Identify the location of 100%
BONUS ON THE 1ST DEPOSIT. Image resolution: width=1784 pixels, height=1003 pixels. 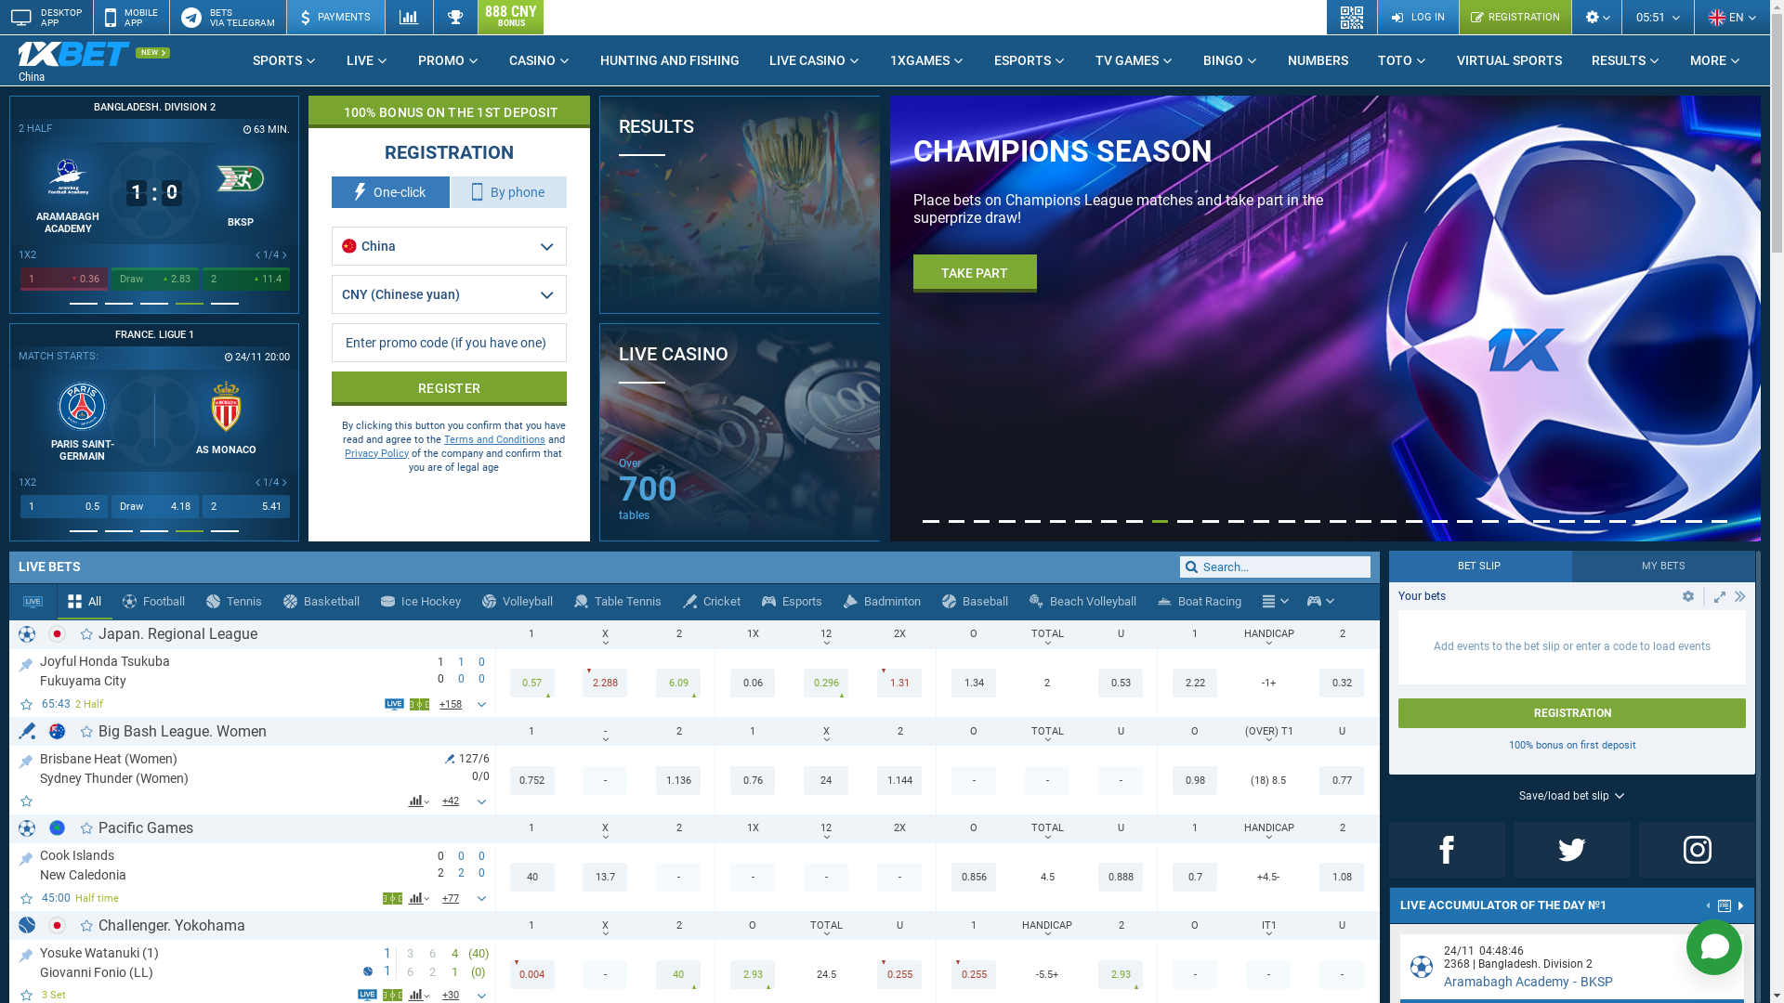
(450, 111).